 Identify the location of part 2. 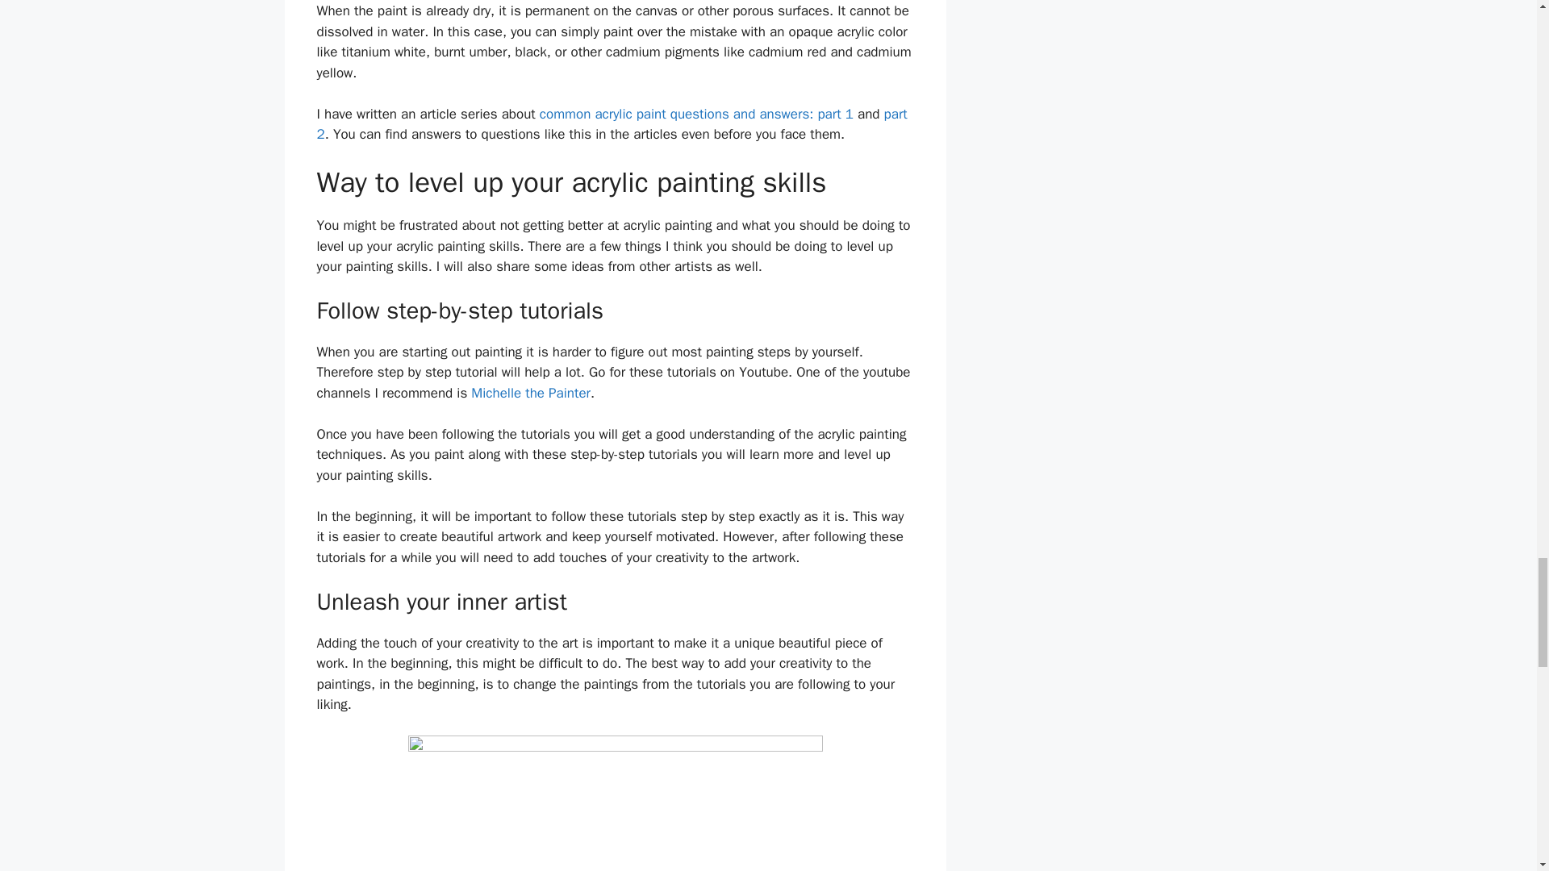
(611, 124).